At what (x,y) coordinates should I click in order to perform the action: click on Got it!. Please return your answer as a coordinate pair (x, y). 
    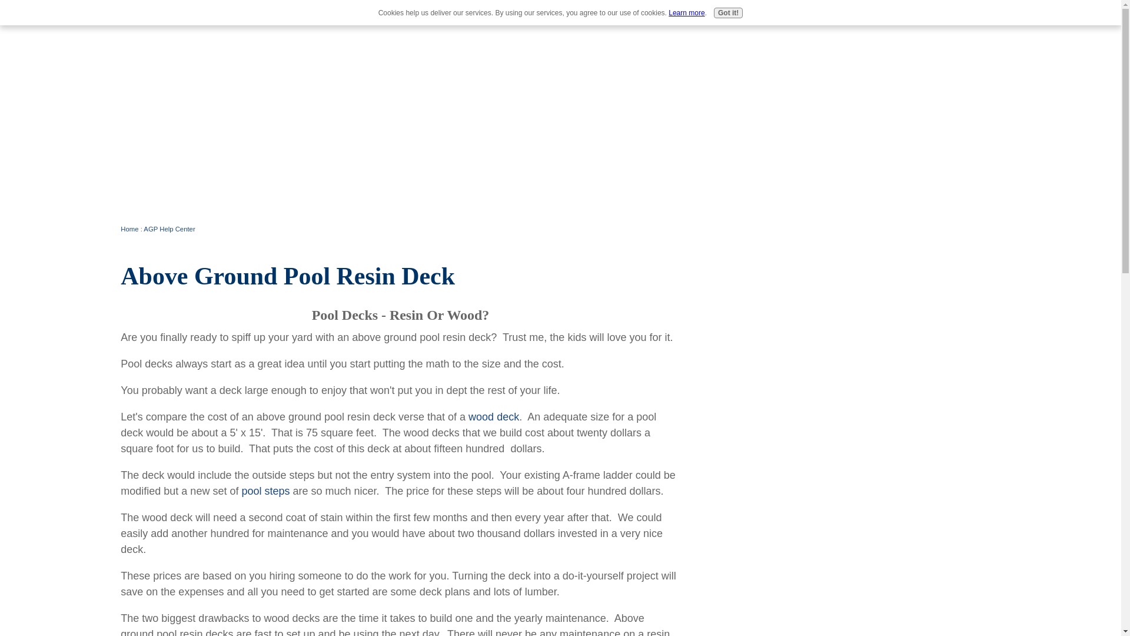
    Looking at the image, I should click on (728, 13).